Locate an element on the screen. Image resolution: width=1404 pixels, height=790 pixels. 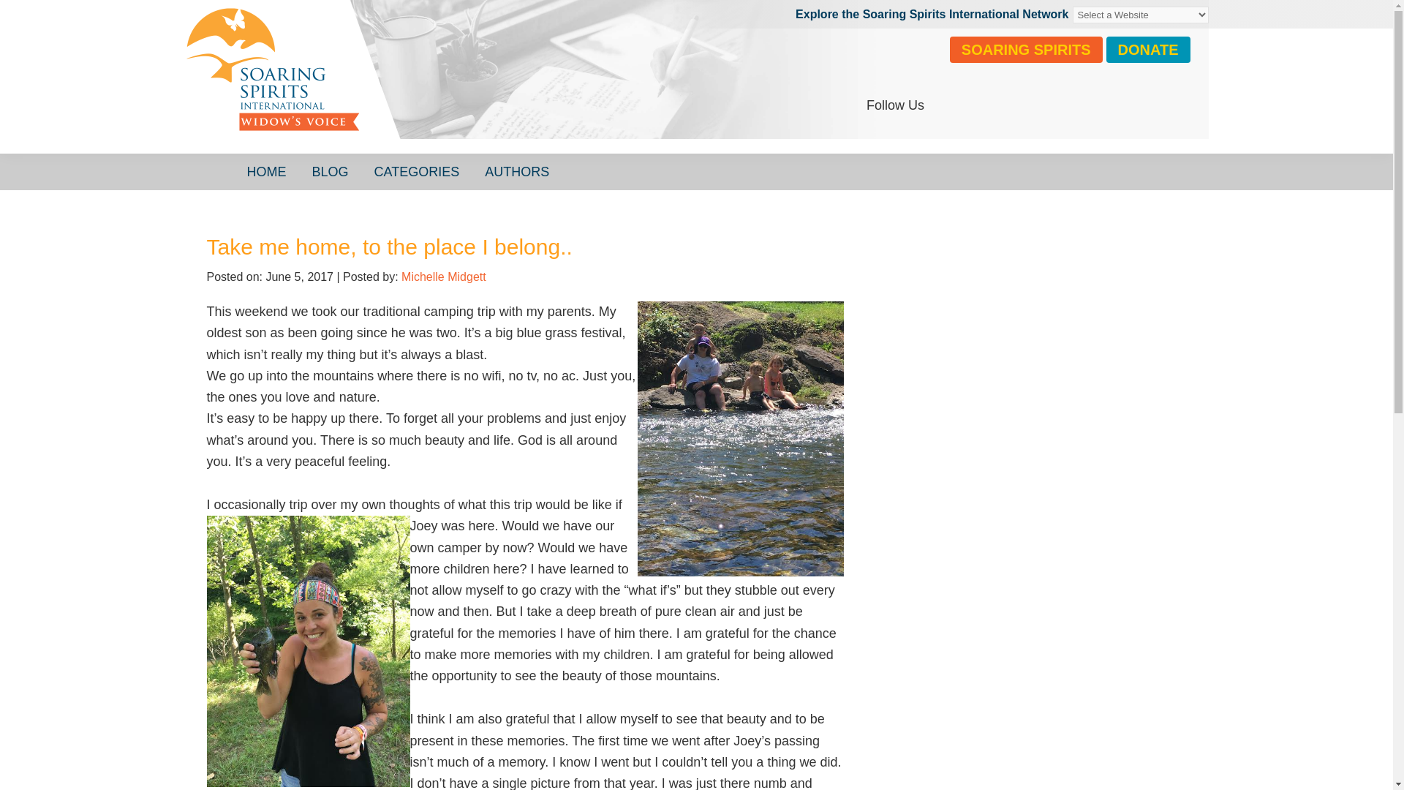
Michelle Midgett is located at coordinates (443, 276).